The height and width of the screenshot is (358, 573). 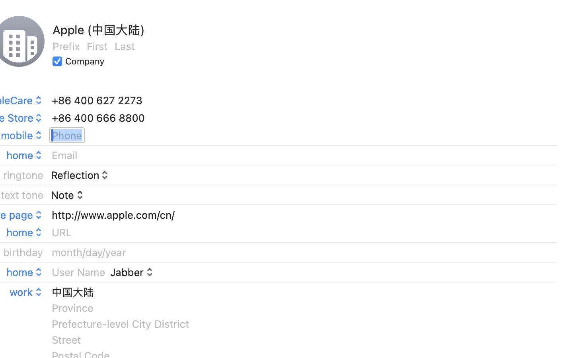 What do you see at coordinates (25, 272) in the screenshot?
I see `home` at bounding box center [25, 272].